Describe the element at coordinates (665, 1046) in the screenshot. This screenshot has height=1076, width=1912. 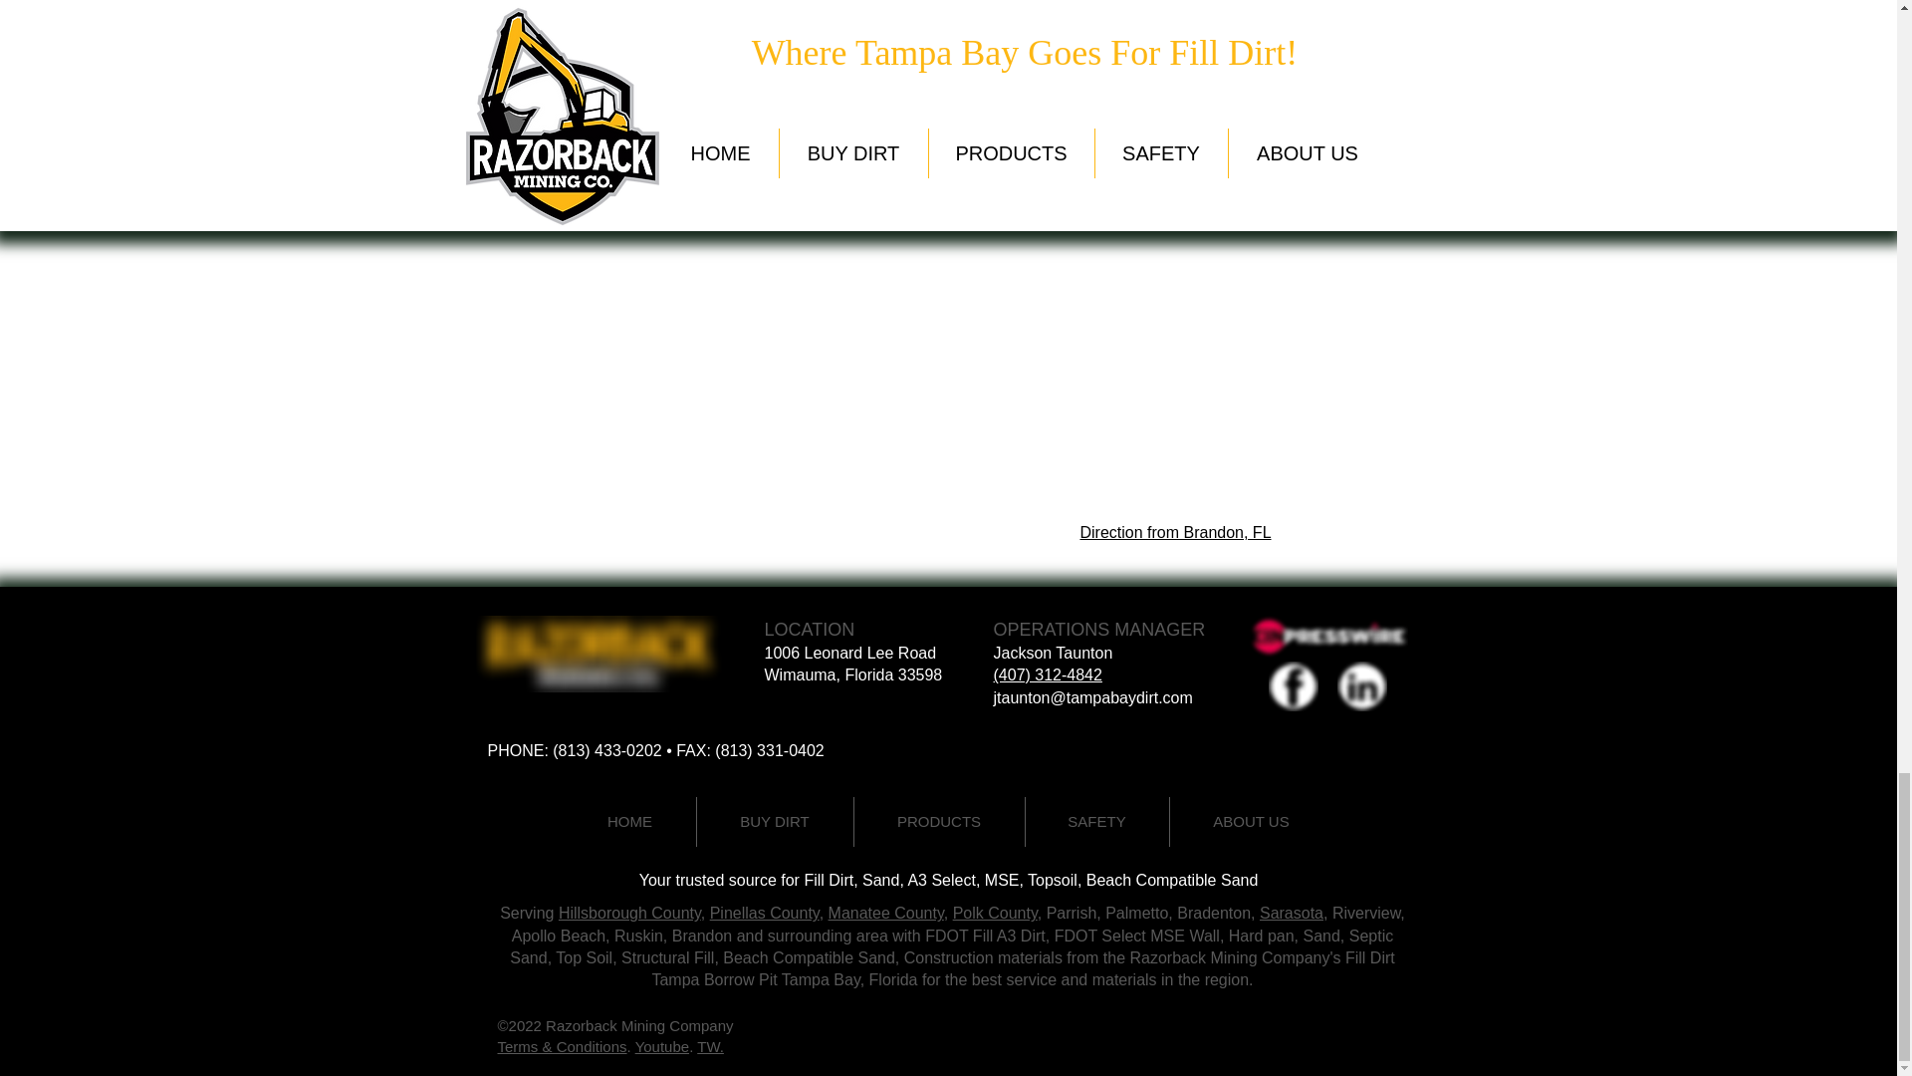
I see `Youtube.` at that location.